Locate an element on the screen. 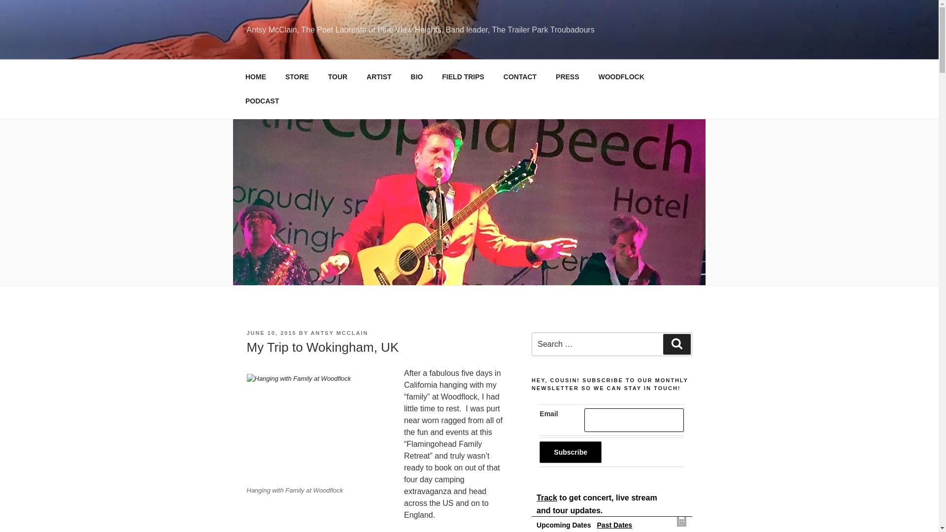  ANTSY MCCLAIN is located at coordinates (340, 332).